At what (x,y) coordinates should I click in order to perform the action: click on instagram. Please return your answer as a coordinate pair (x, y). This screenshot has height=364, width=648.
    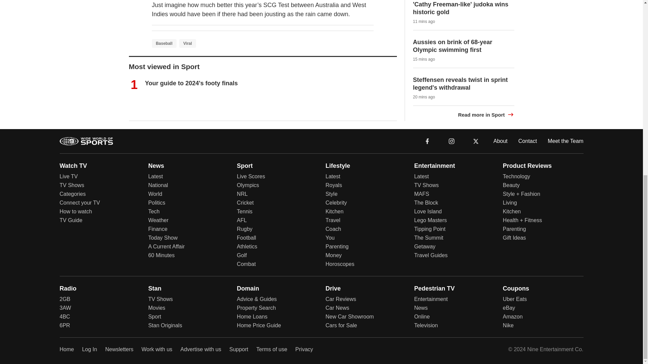
    Looking at the image, I should click on (451, 141).